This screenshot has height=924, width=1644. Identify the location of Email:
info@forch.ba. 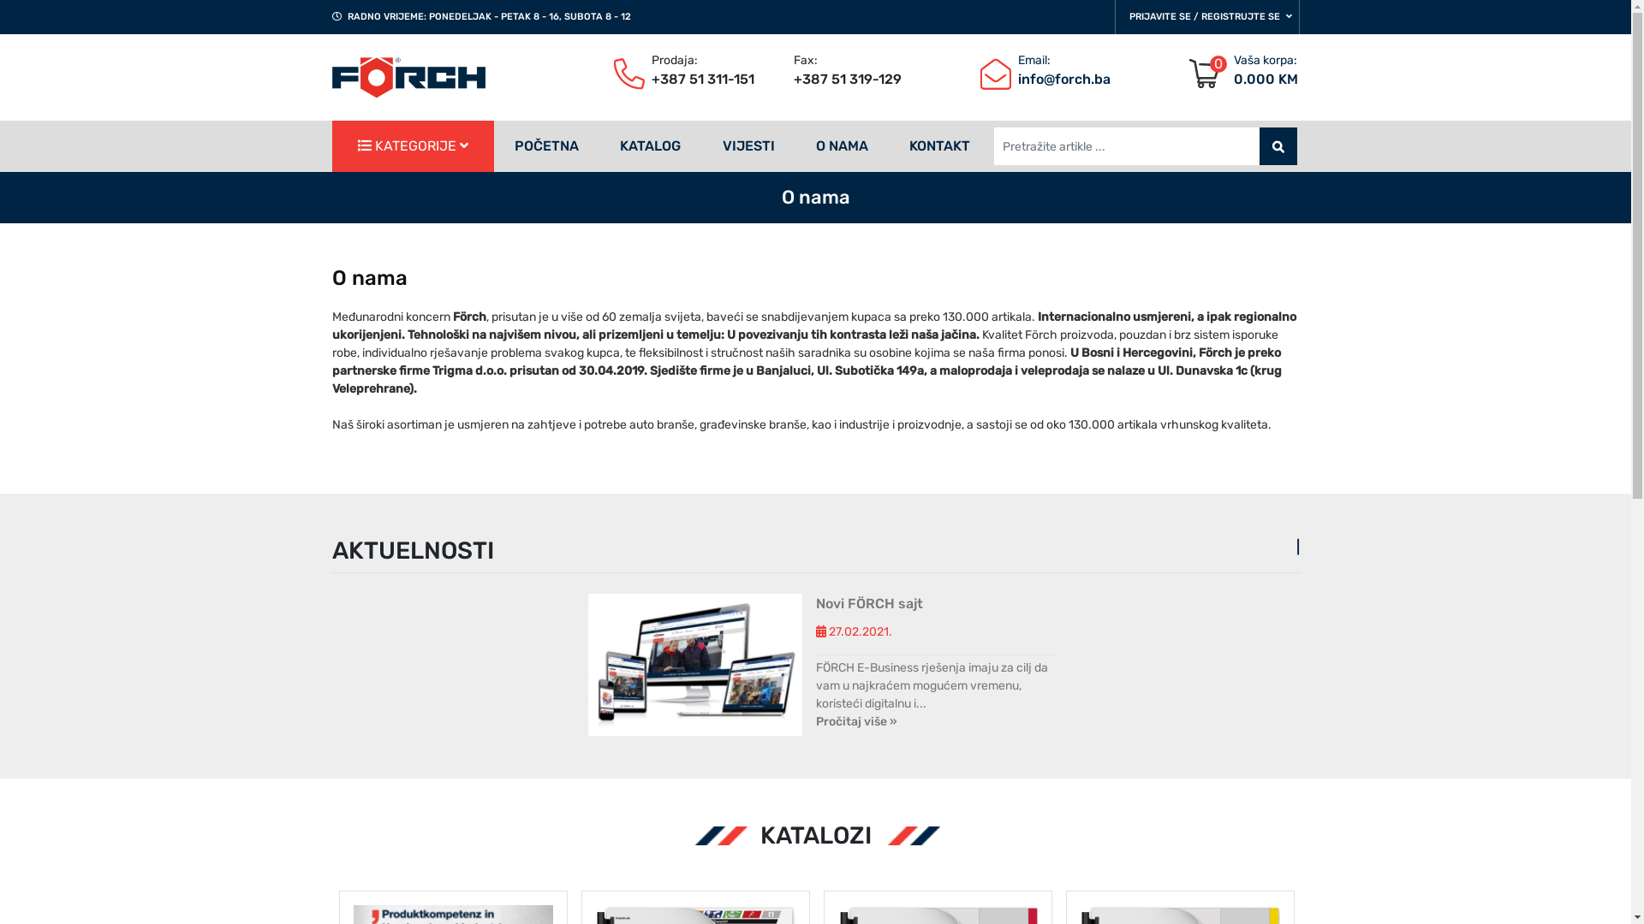
(1006, 70).